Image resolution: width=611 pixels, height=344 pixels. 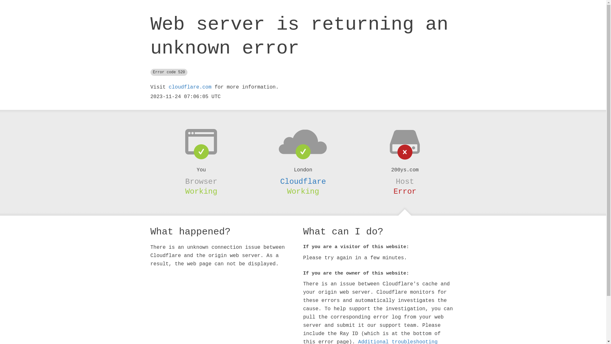 What do you see at coordinates (190, 87) in the screenshot?
I see `cloudflare.com` at bounding box center [190, 87].